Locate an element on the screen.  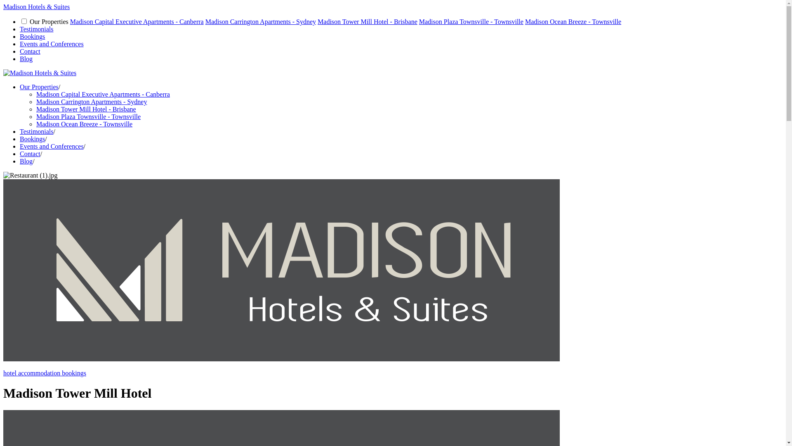
Madison Carrington Apartments - Sydney is located at coordinates (92, 102).